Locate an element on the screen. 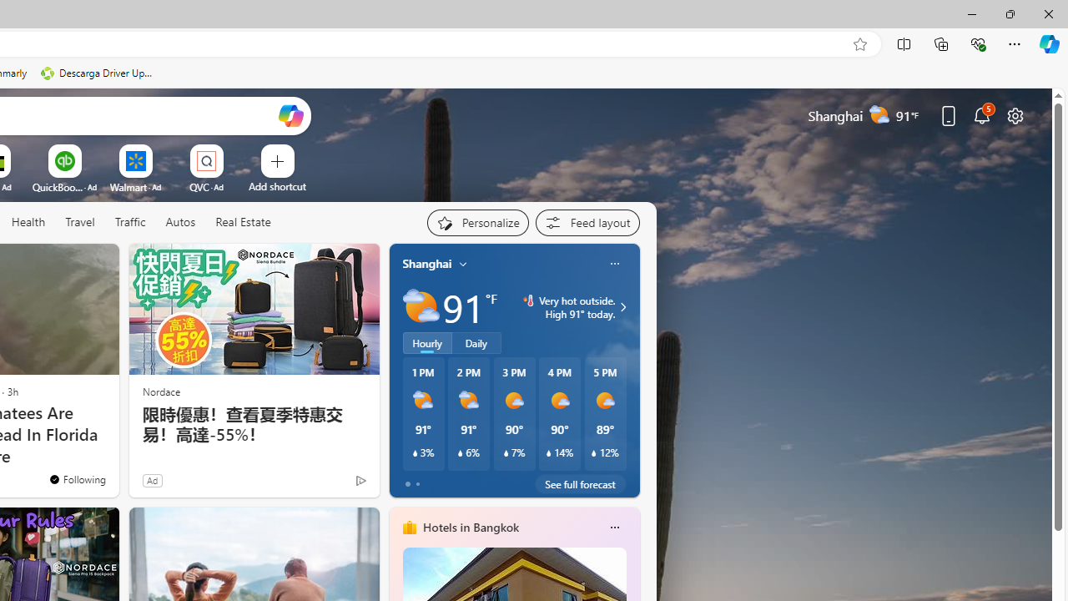  Personalize your feed" is located at coordinates (477, 222).